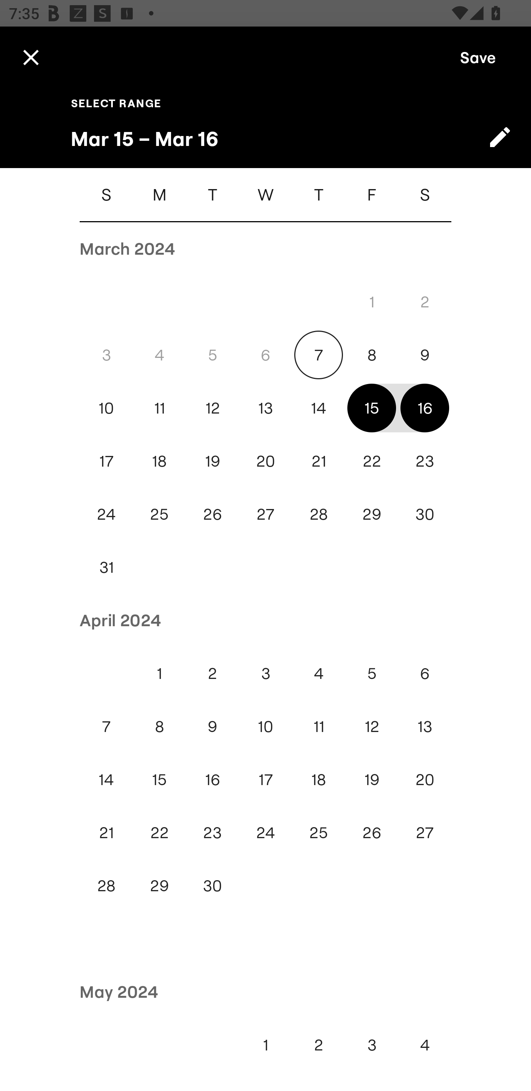  What do you see at coordinates (159, 726) in the screenshot?
I see `8 Mon, Apr 8` at bounding box center [159, 726].